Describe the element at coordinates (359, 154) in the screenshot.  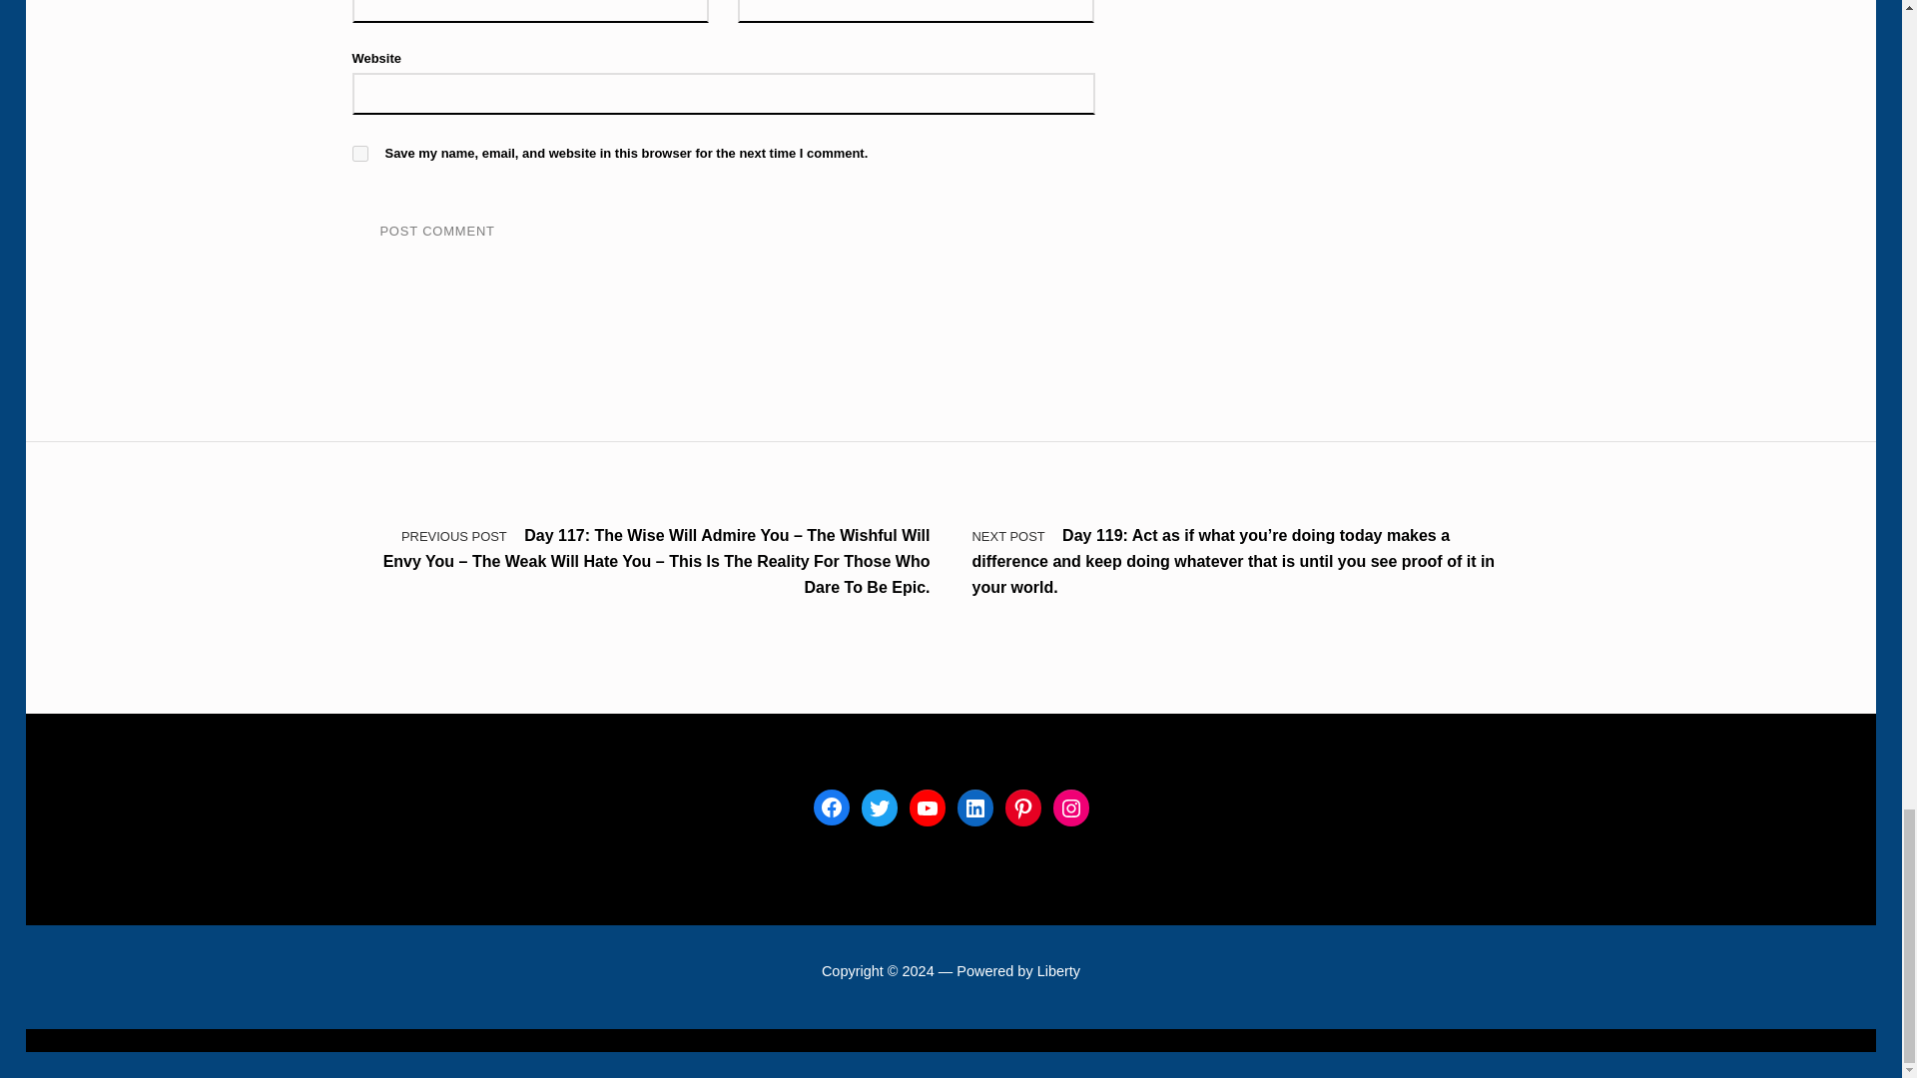
I see `yes` at that location.